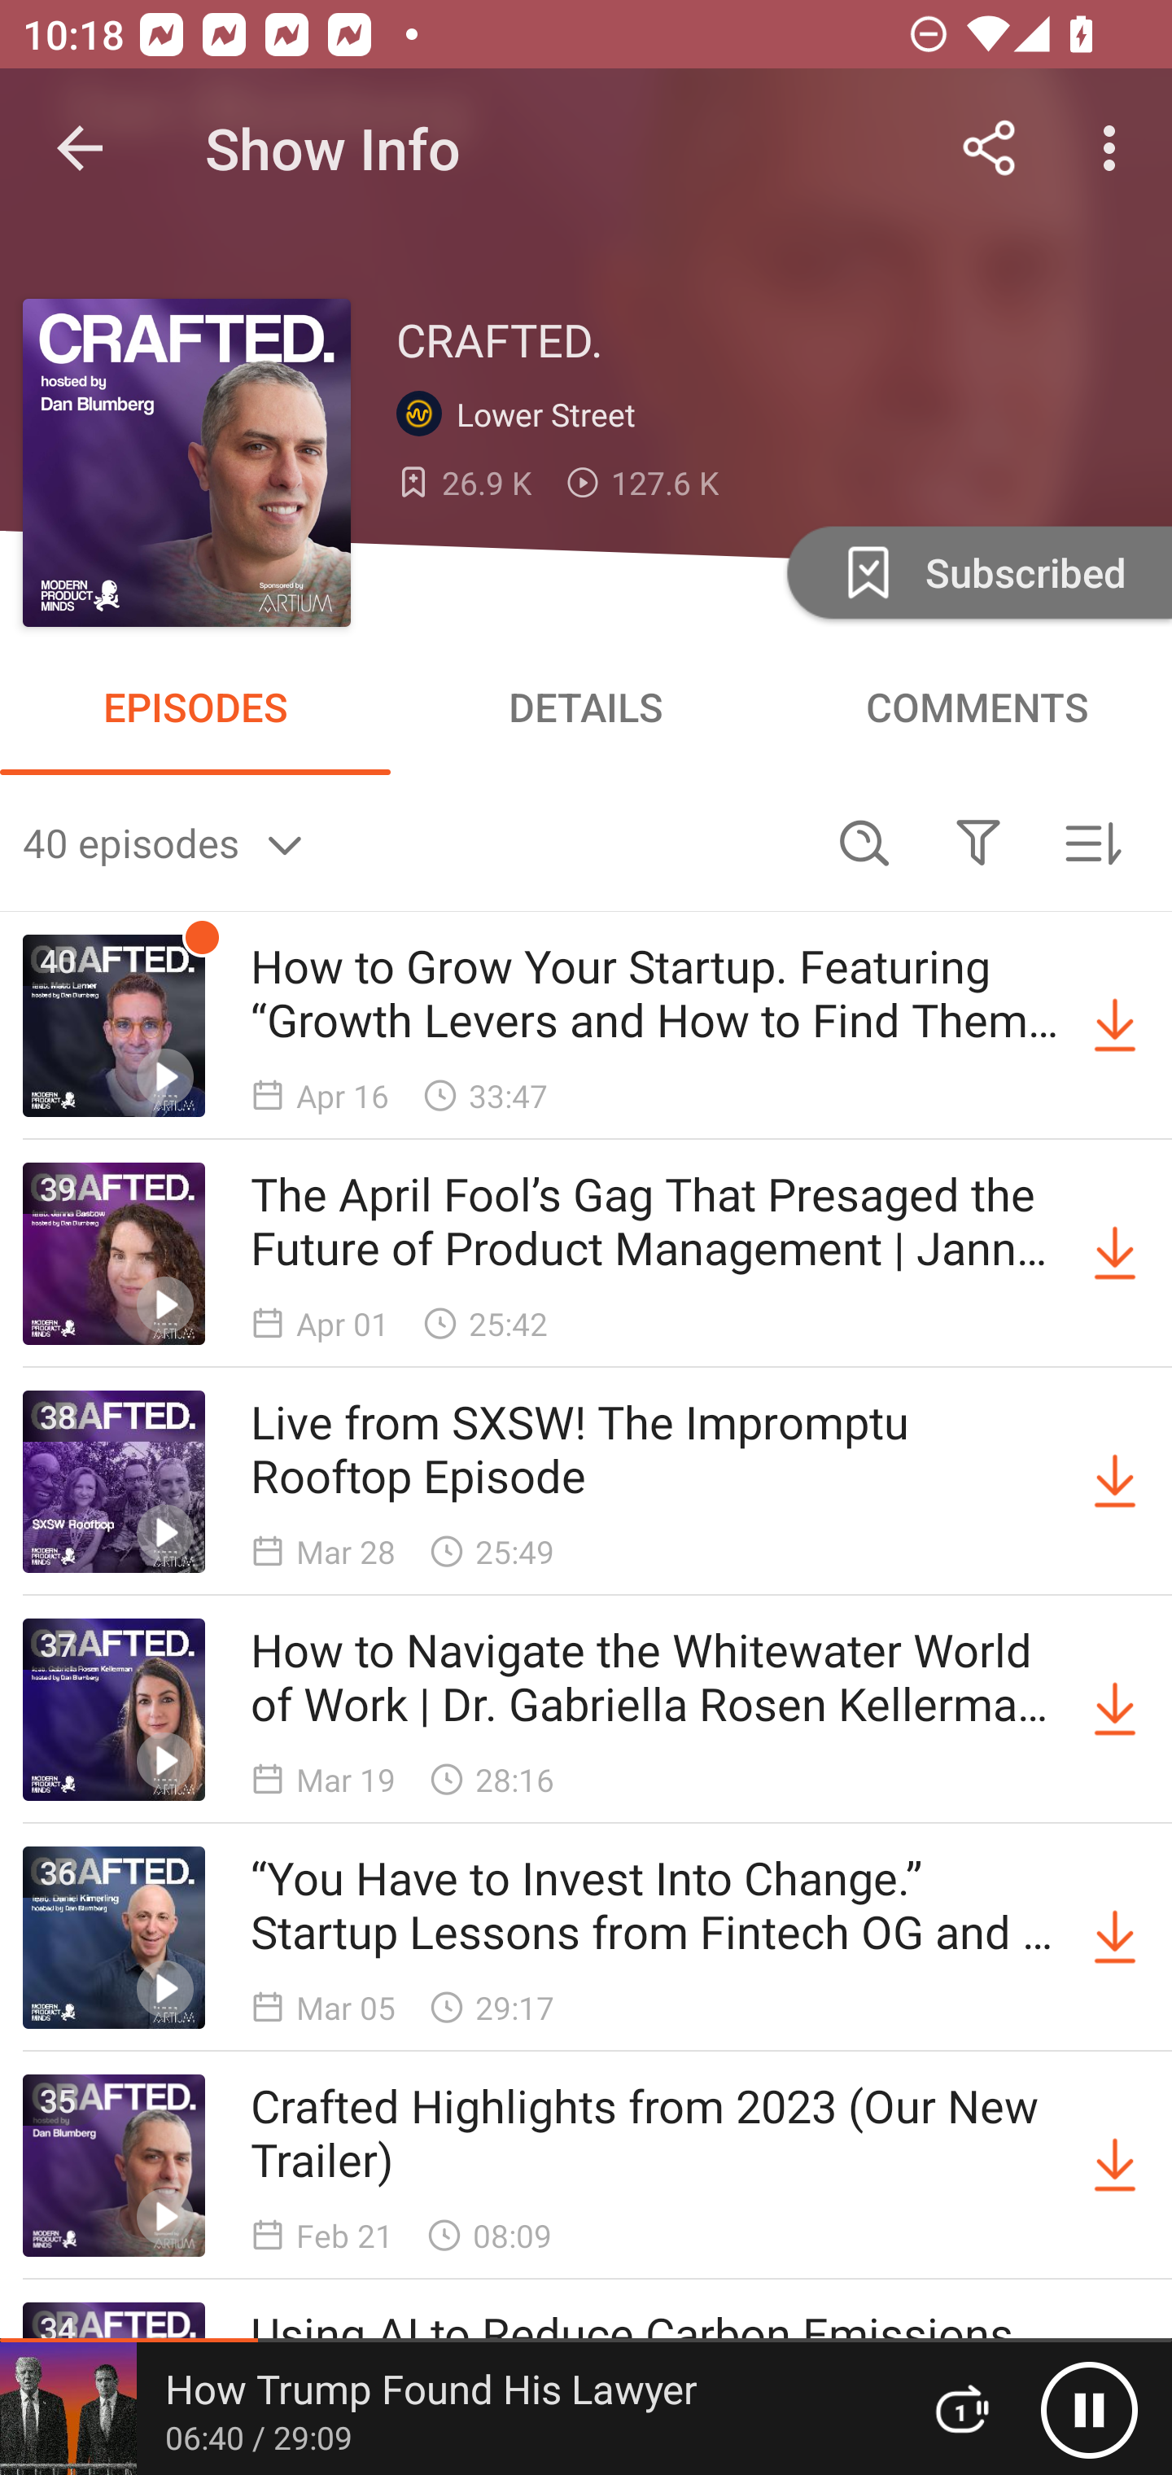 The width and height of the screenshot is (1172, 2475). What do you see at coordinates (446, 2408) in the screenshot?
I see `How Trump Found His Lawyer 06:40 / 29:09` at bounding box center [446, 2408].